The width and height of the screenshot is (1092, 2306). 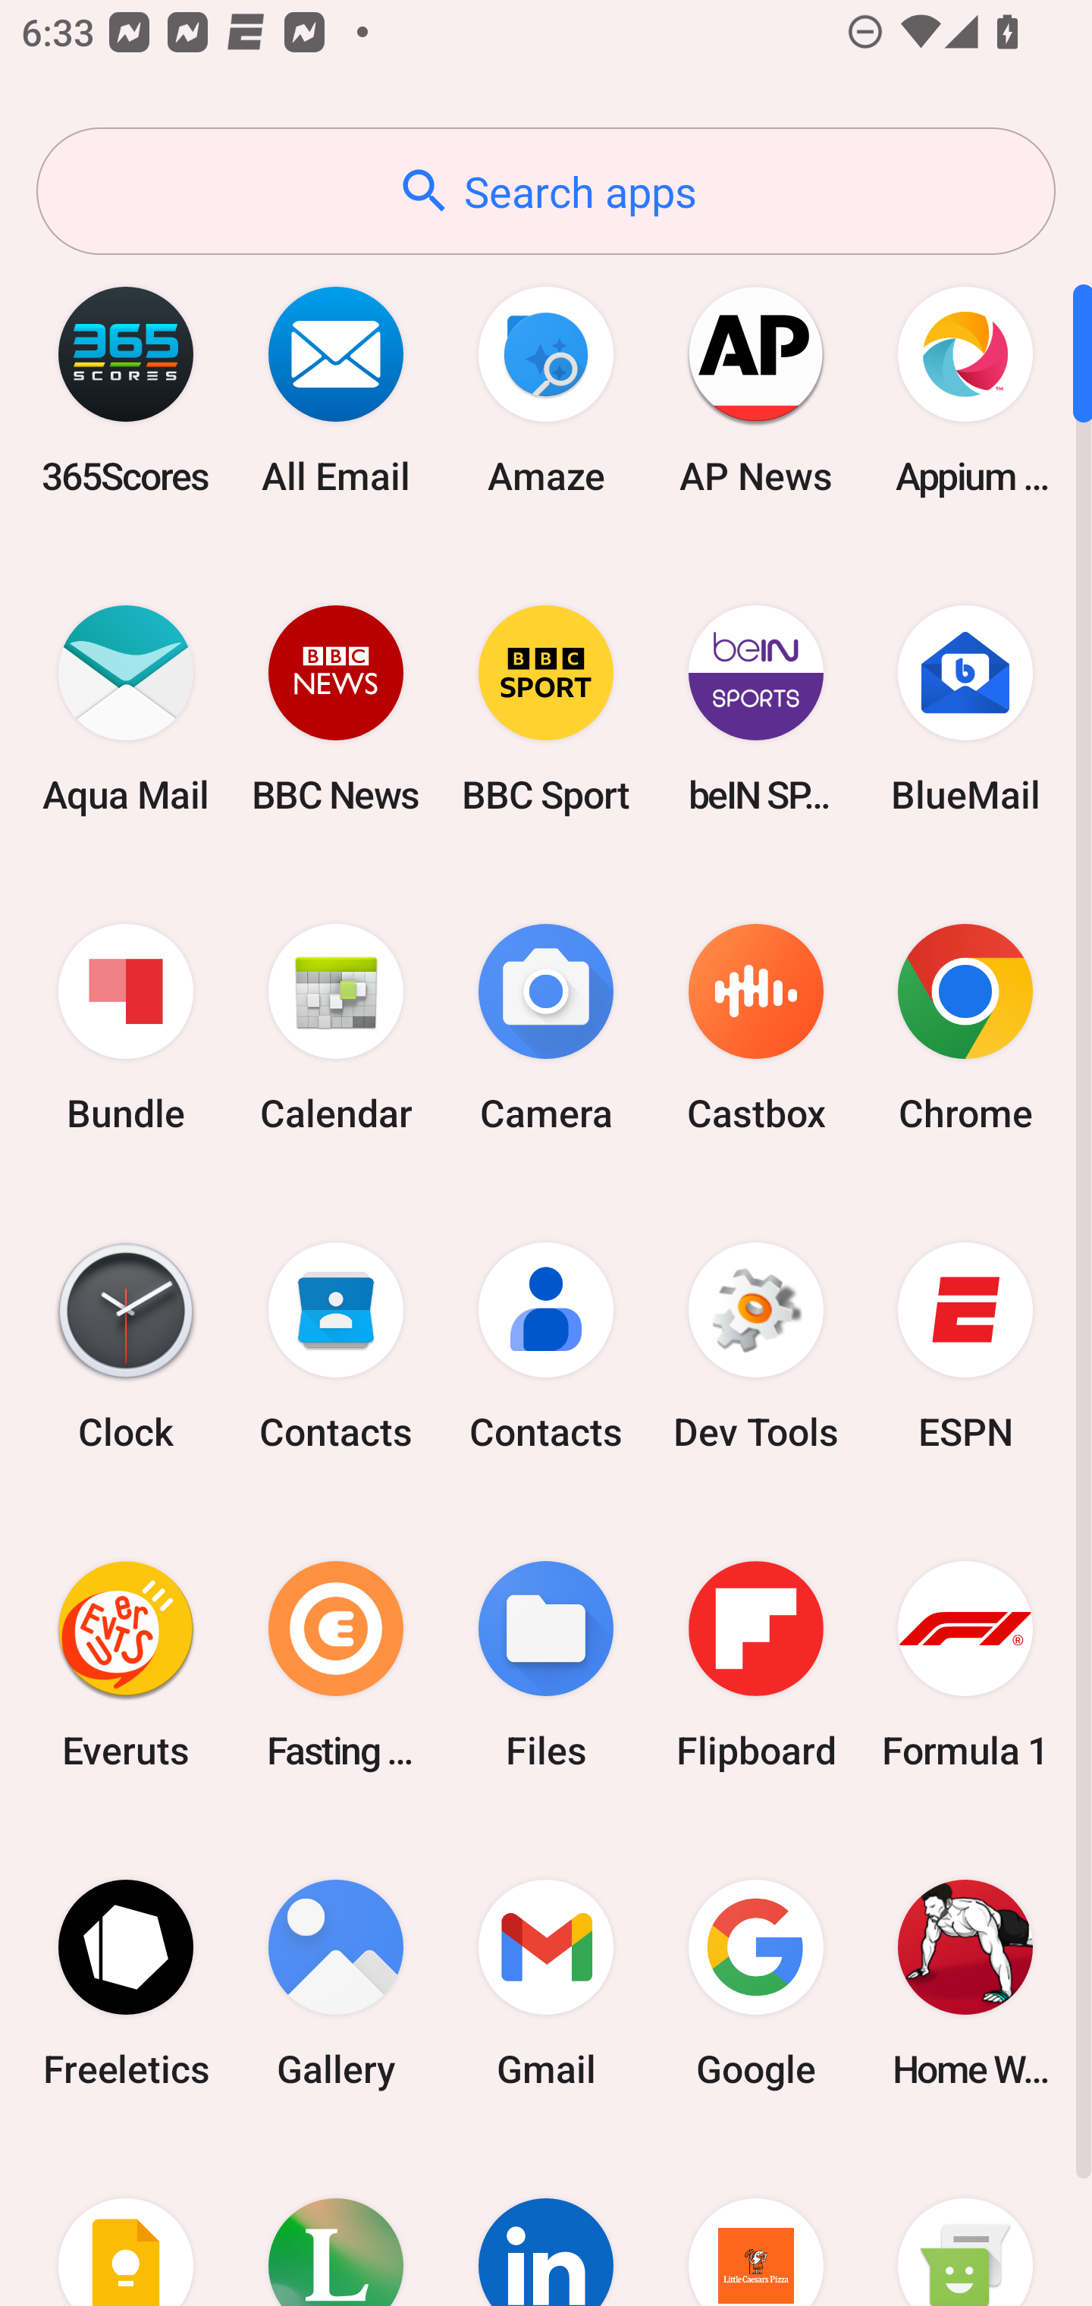 I want to click on Appium Settings, so click(x=965, y=390).